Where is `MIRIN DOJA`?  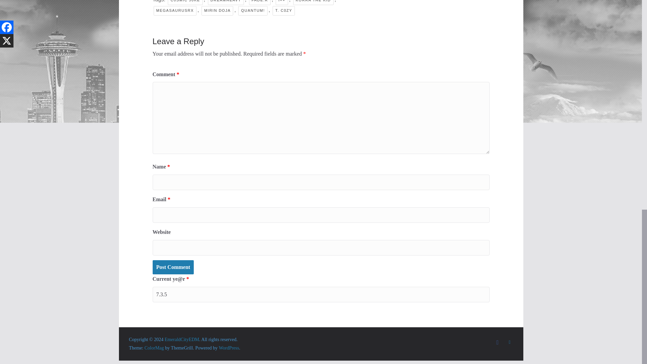 MIRIN DOJA is located at coordinates (217, 11).